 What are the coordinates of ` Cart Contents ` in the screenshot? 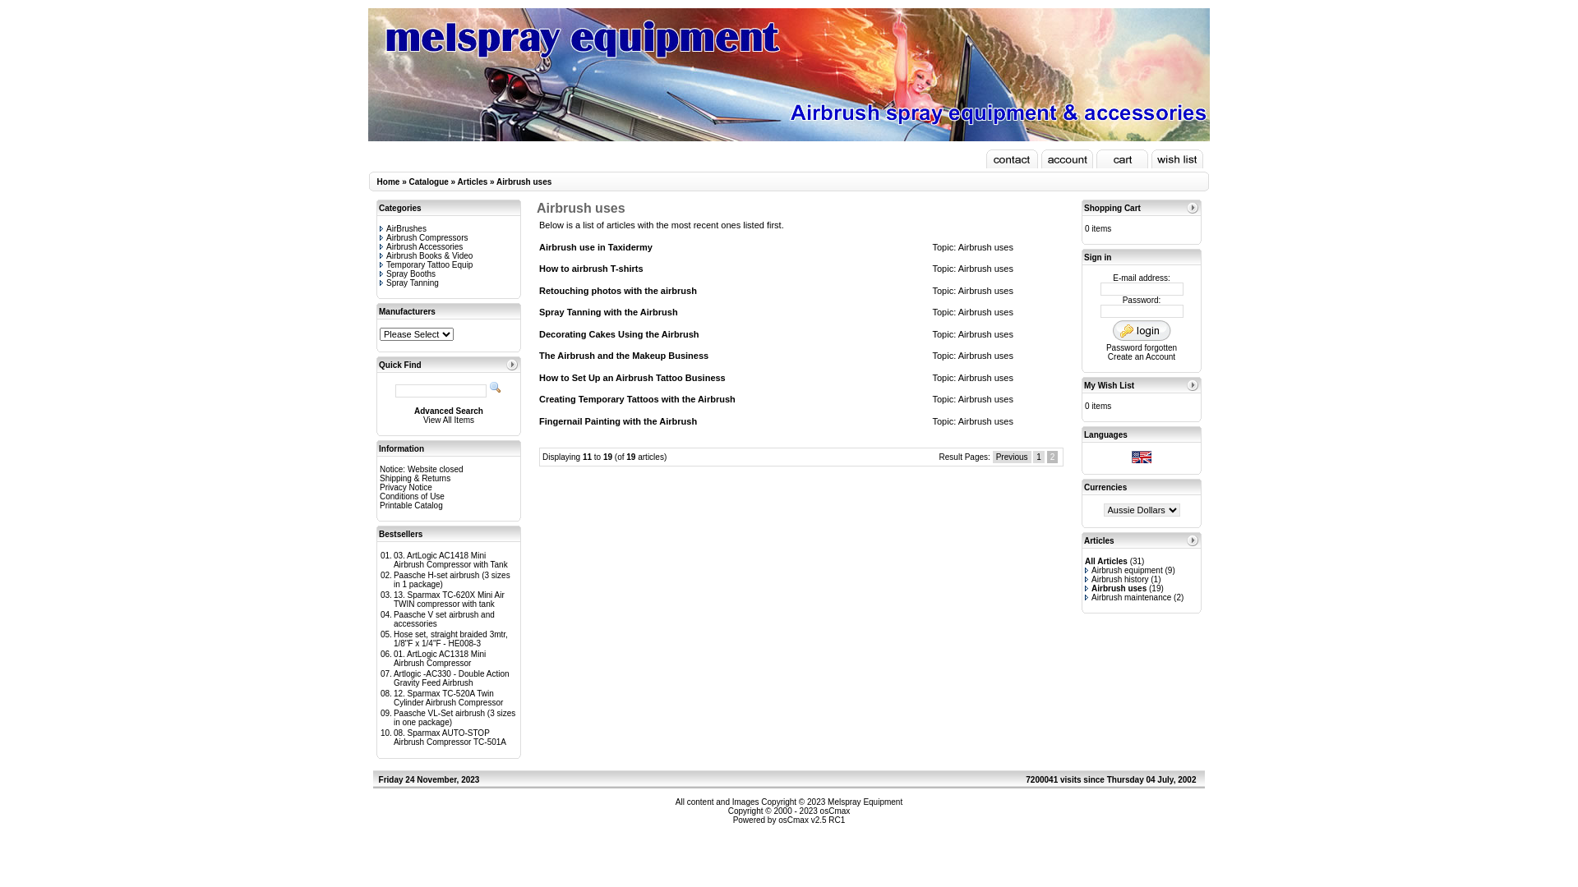 It's located at (1123, 159).